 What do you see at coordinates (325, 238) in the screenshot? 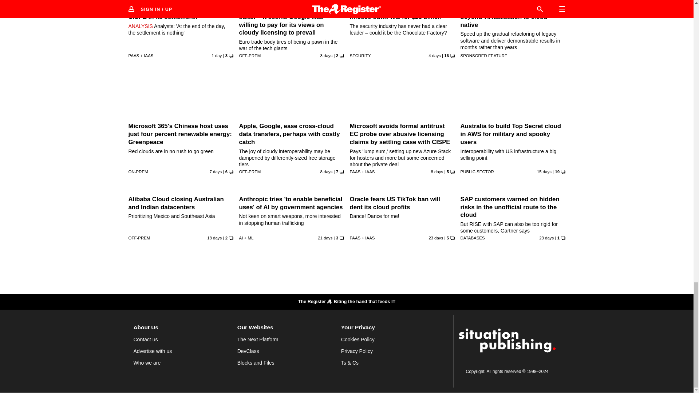
I see `27 Jun 2024 12:34` at bounding box center [325, 238].